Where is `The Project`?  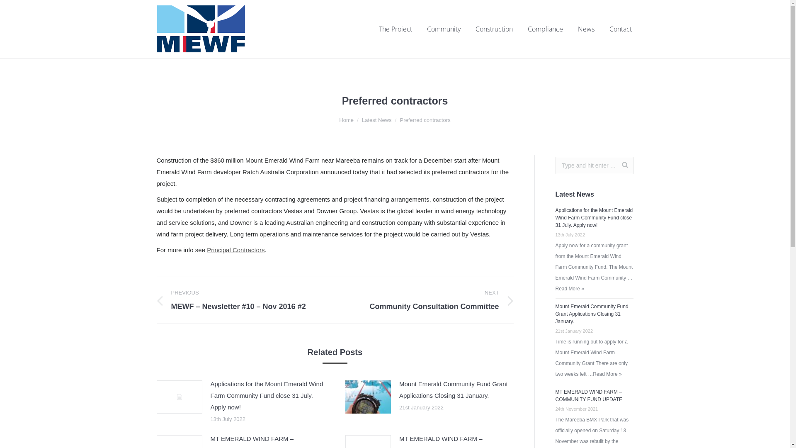
The Project is located at coordinates (396, 29).